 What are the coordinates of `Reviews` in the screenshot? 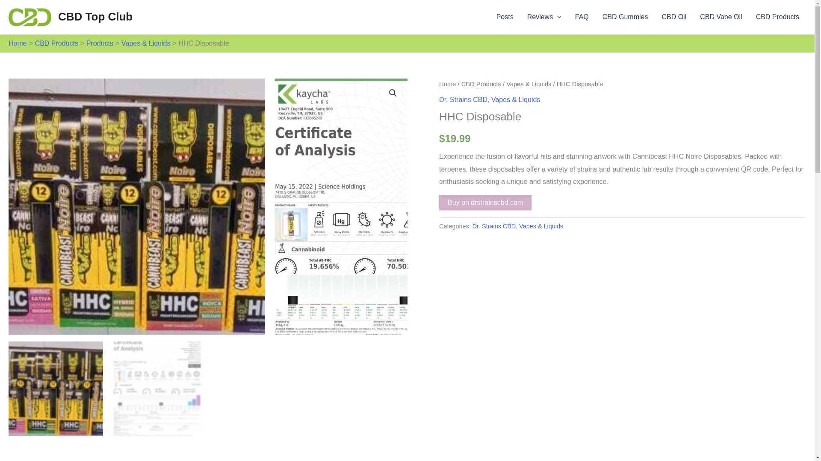 It's located at (544, 17).